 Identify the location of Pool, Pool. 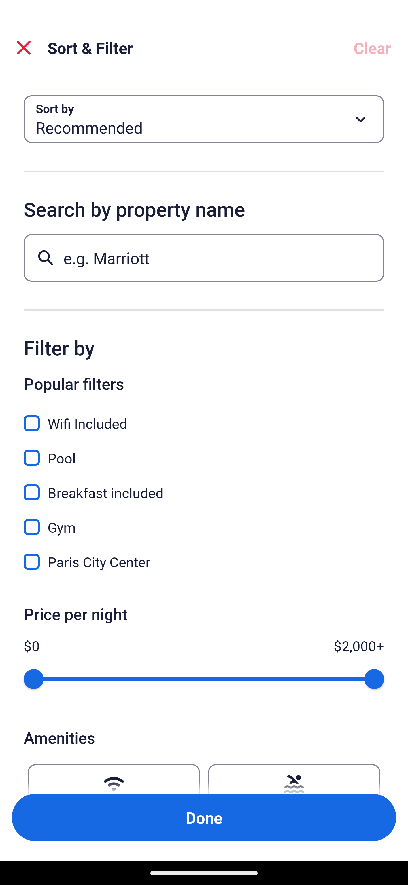
(204, 452).